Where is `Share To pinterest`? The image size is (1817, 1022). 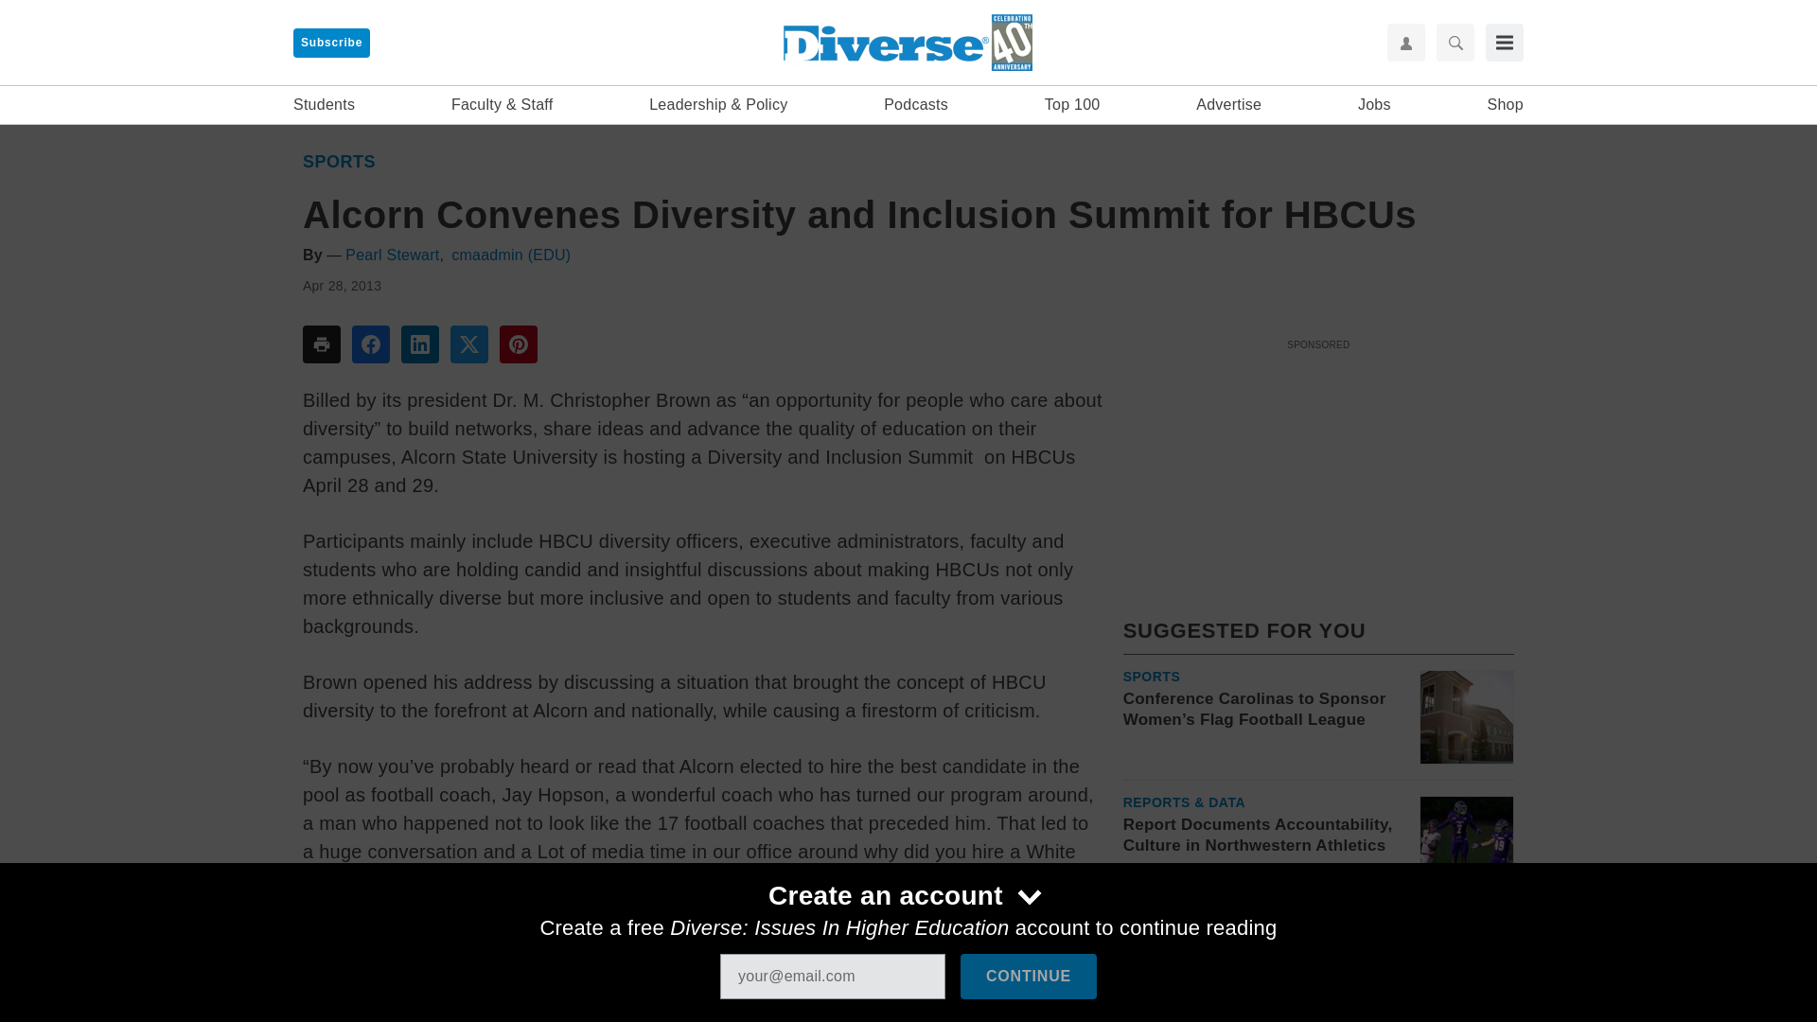 Share To pinterest is located at coordinates (519, 344).